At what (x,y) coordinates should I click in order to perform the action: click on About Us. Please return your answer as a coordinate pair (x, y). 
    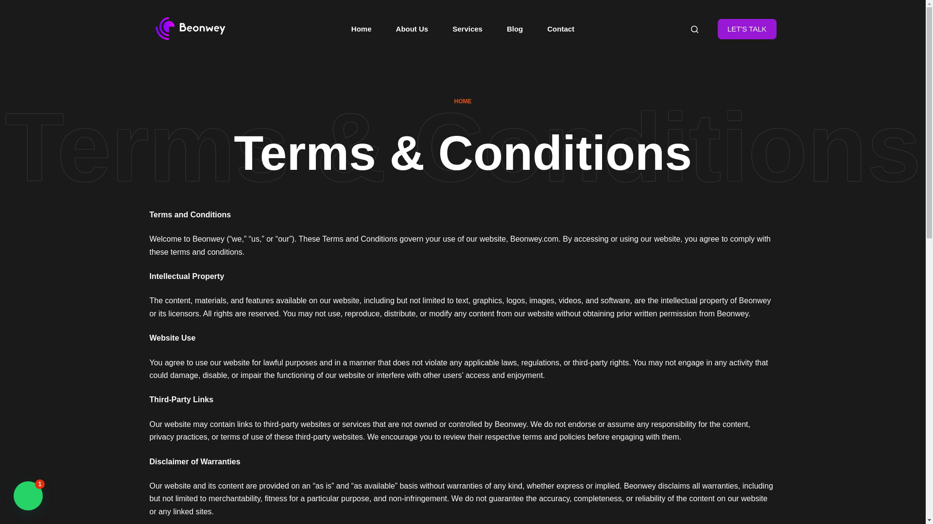
    Looking at the image, I should click on (412, 29).